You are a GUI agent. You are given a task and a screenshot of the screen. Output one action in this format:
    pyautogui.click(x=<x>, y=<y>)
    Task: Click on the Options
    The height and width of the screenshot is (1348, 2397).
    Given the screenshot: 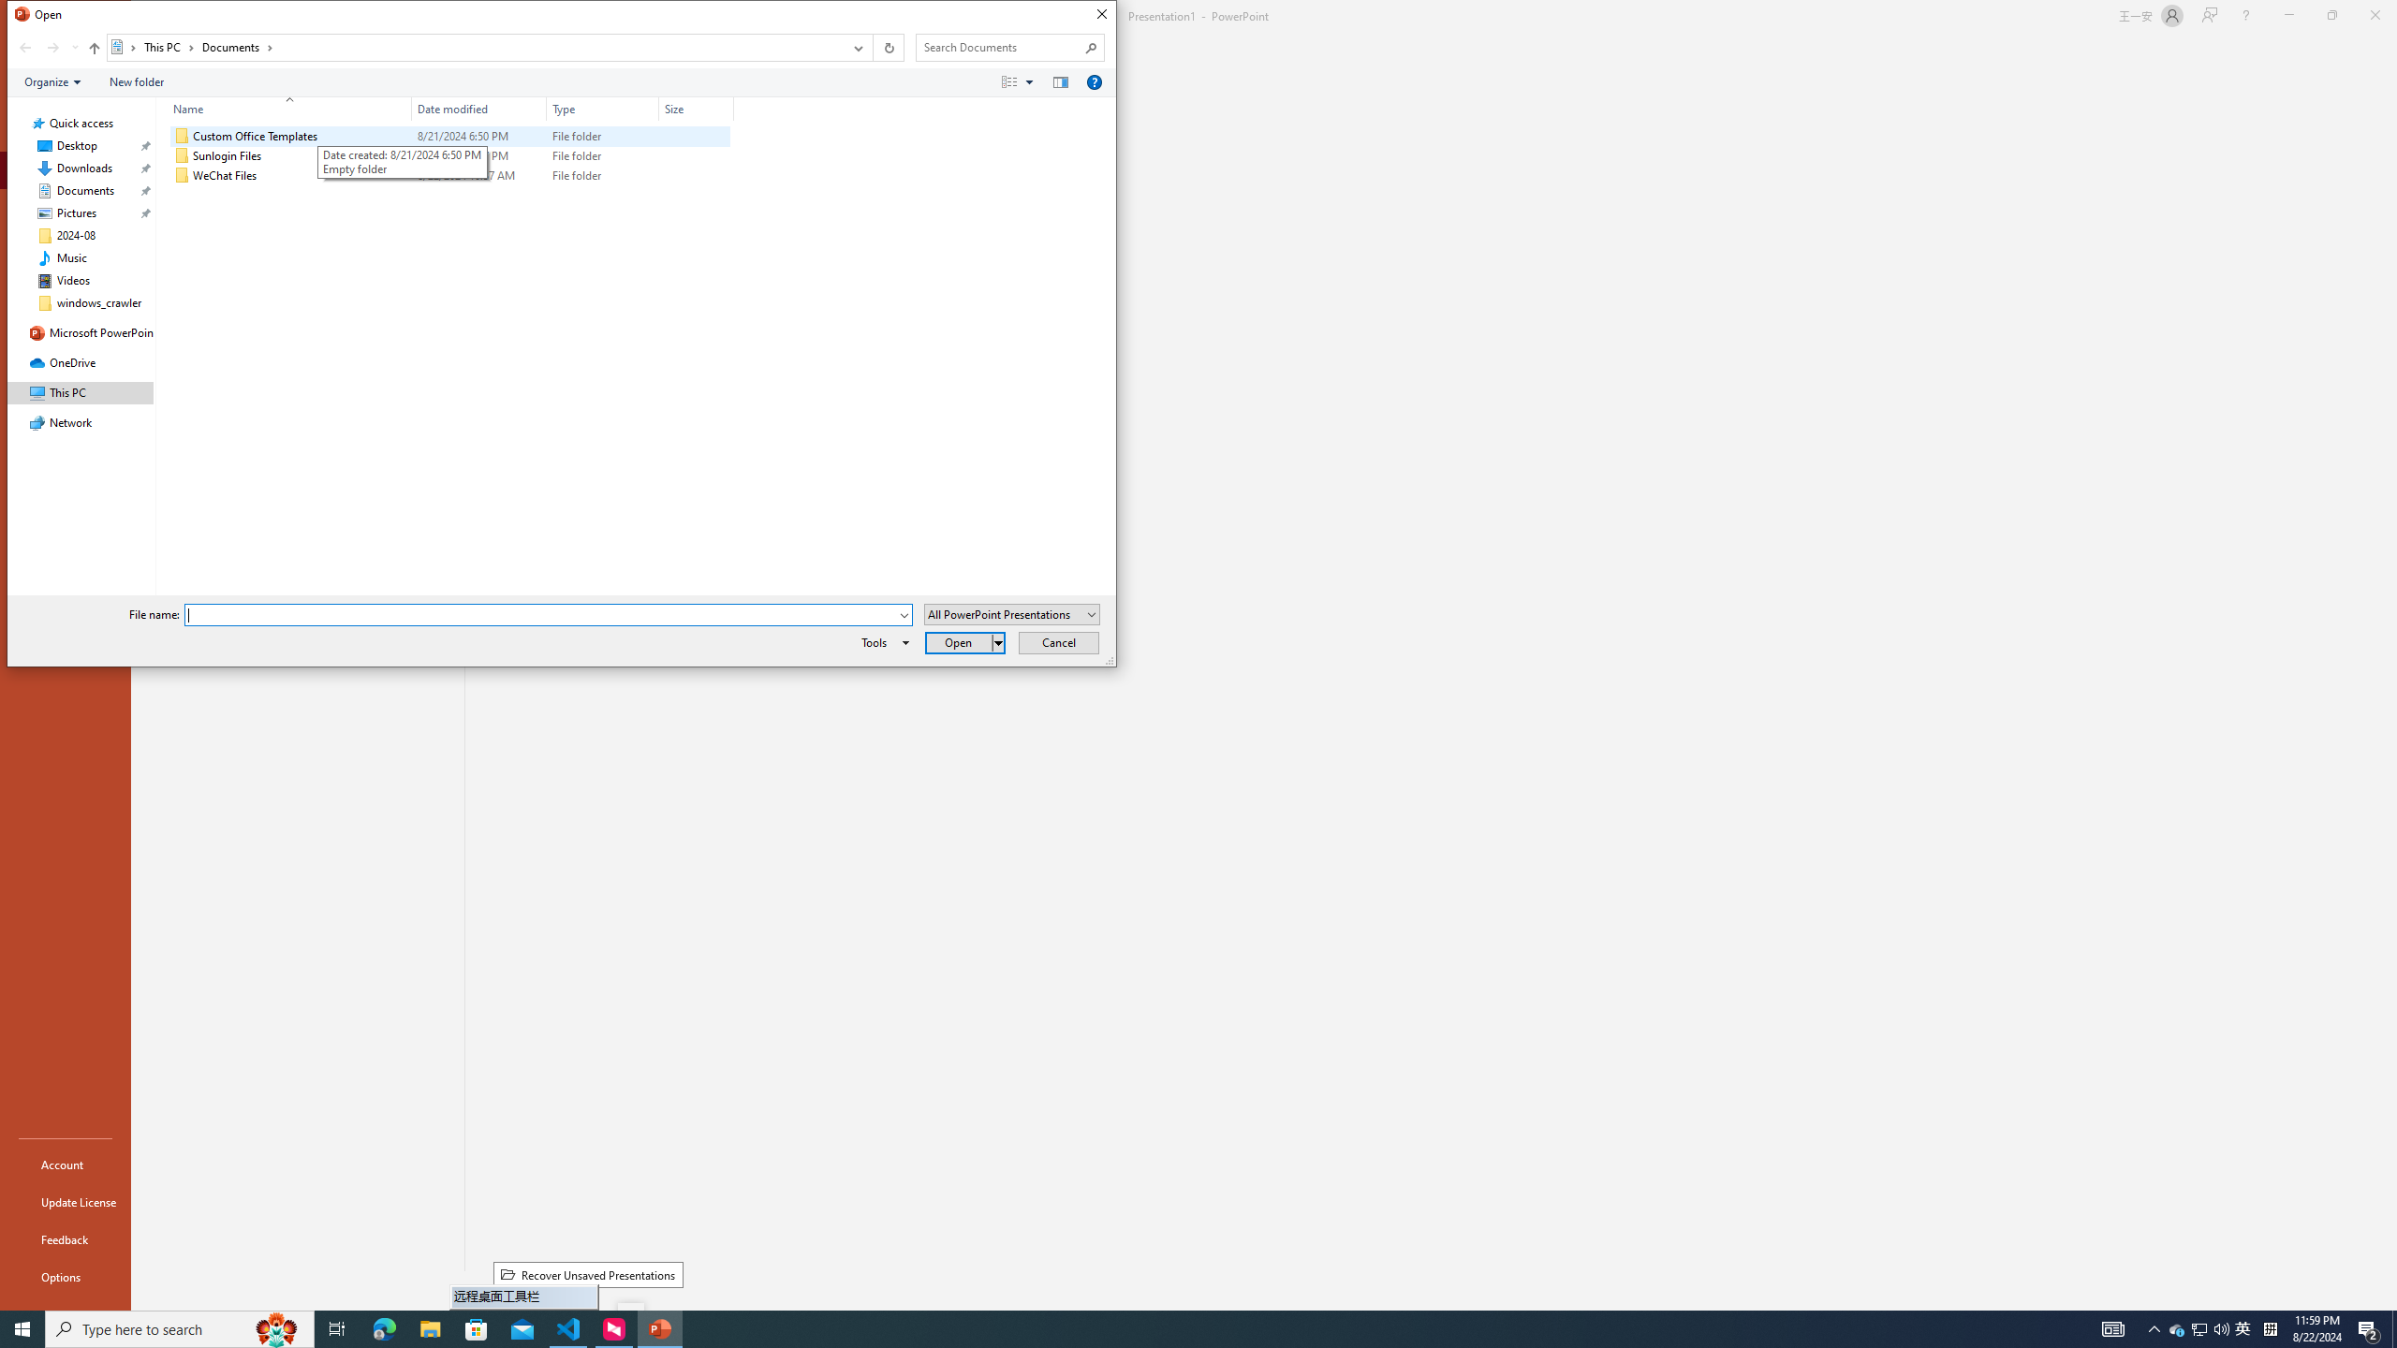 What is the action you would take?
    pyautogui.click(x=66, y=1276)
    